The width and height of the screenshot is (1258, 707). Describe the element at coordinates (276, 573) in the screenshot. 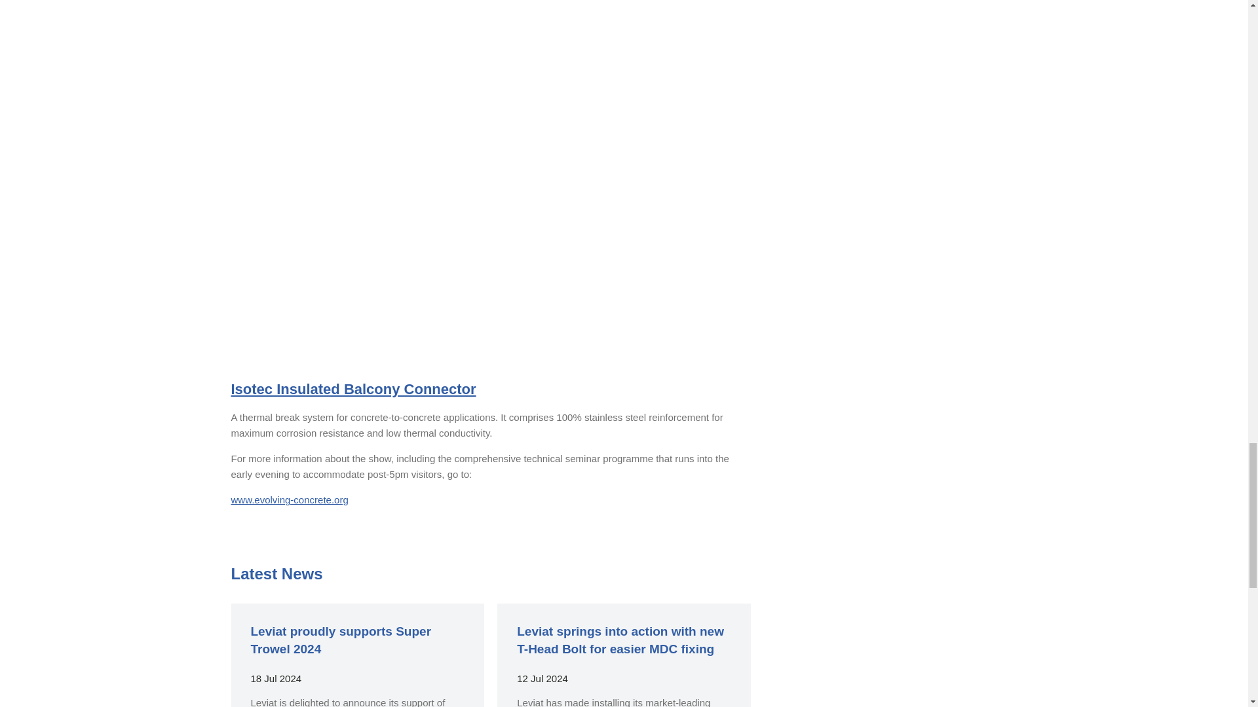

I see `Latest News` at that location.